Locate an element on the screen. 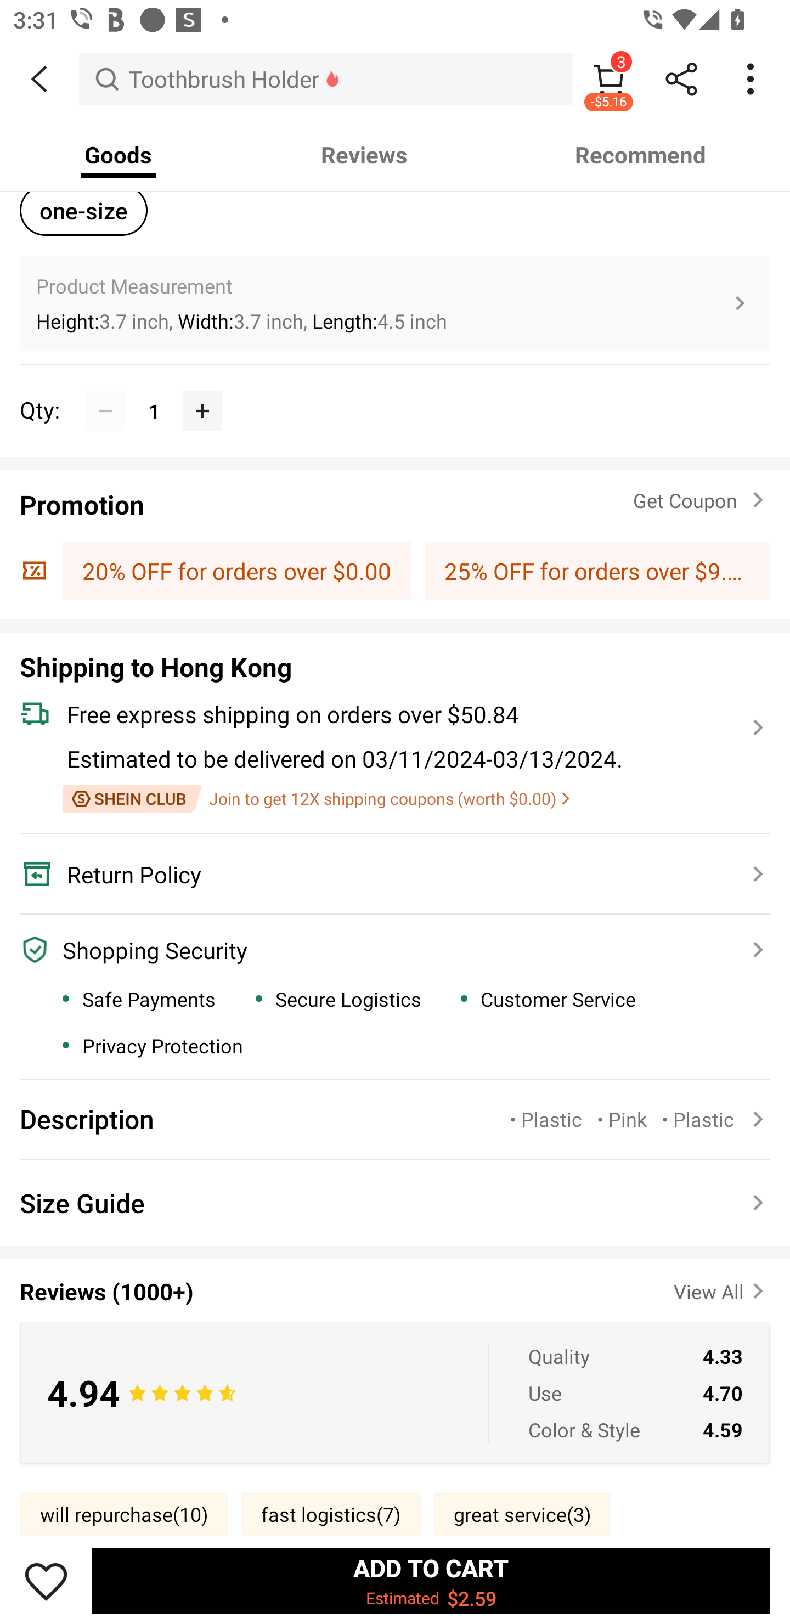  3 -$5.16 is located at coordinates (609, 78).